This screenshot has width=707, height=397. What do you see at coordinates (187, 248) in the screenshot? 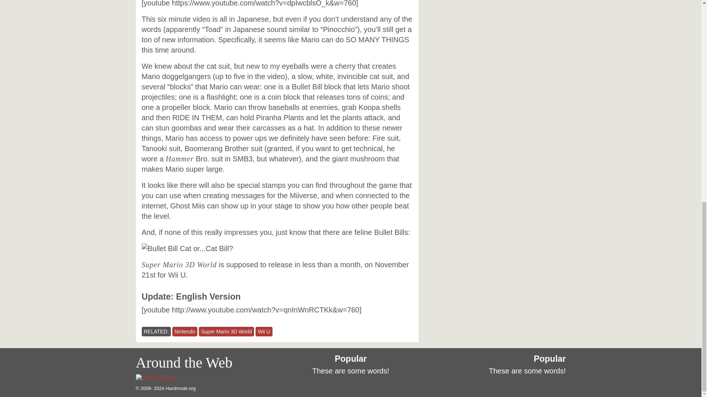
I see `Bullet Bill Cat or...Cat Bill?` at bounding box center [187, 248].